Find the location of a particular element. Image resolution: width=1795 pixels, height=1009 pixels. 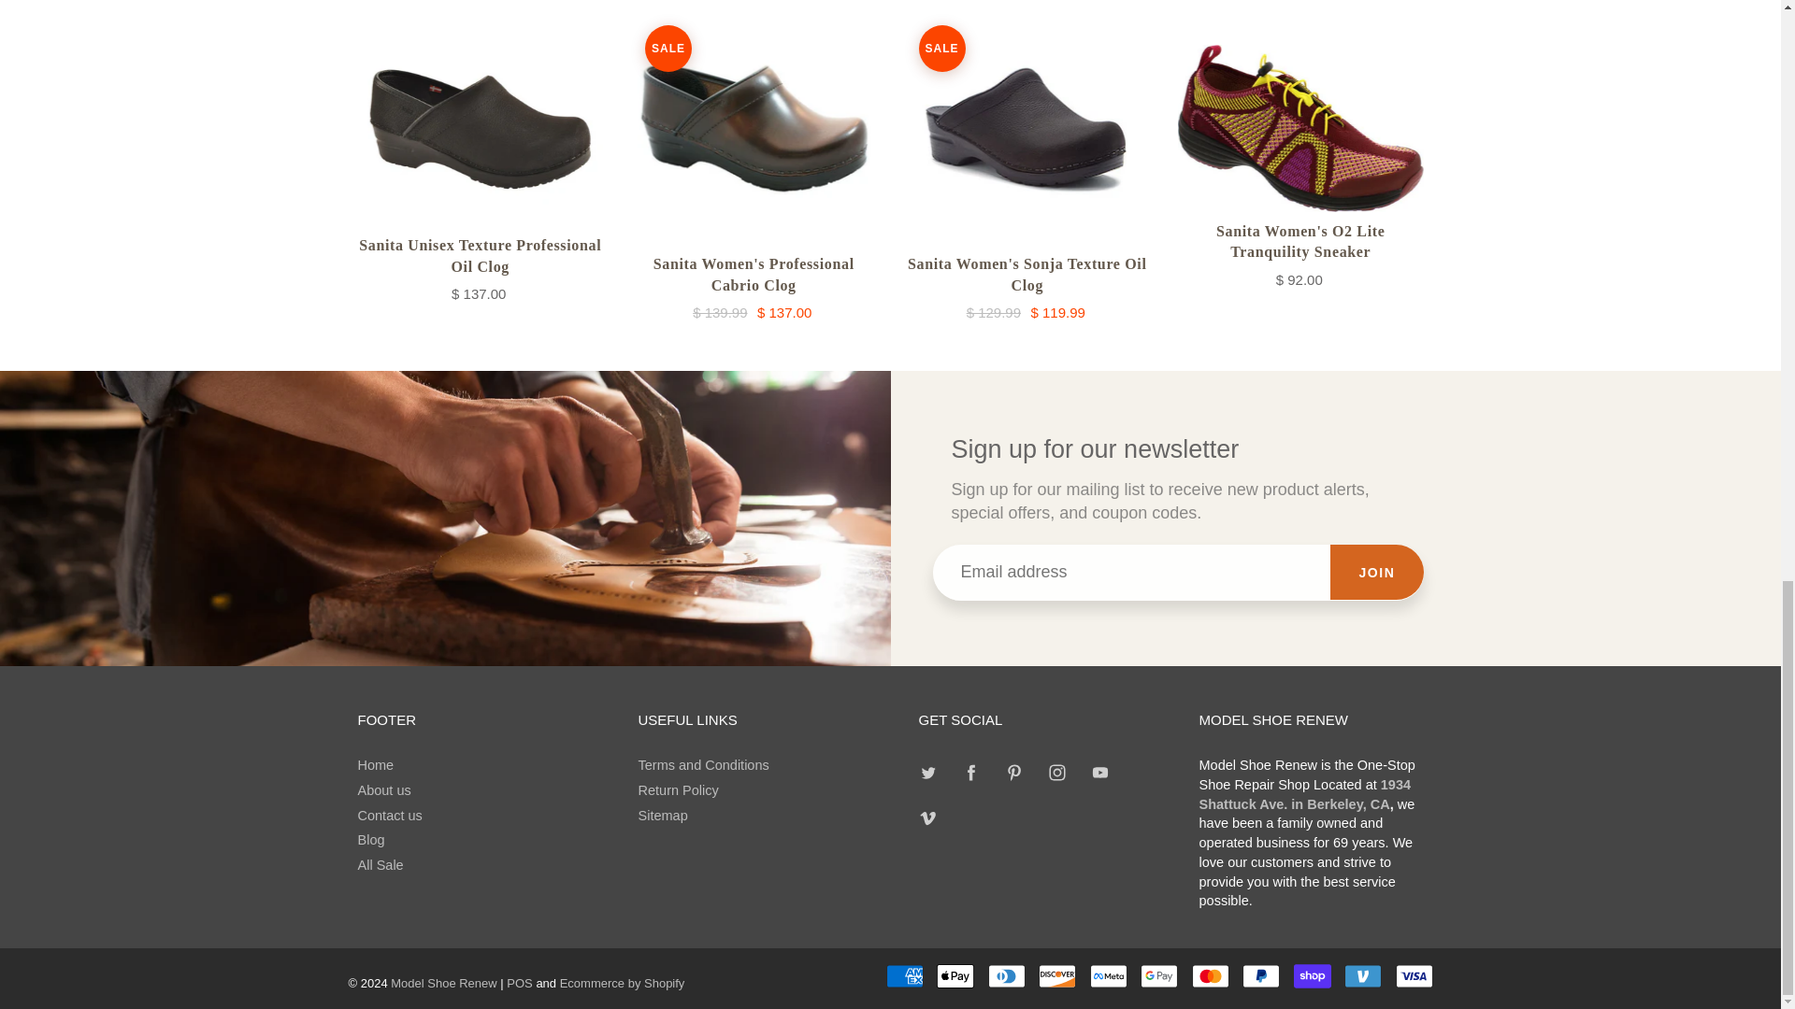

Discover is located at coordinates (1056, 975).